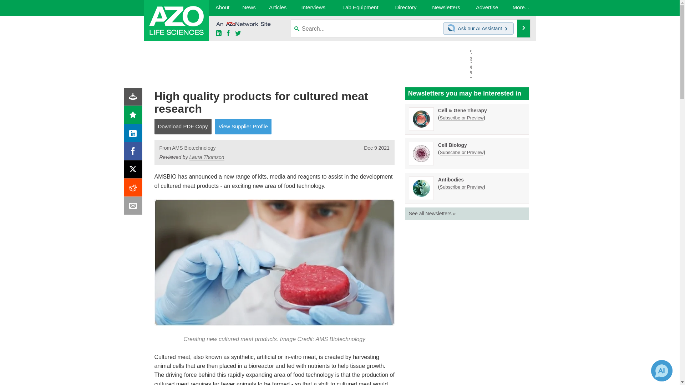  What do you see at coordinates (135, 207) in the screenshot?
I see `Email` at bounding box center [135, 207].